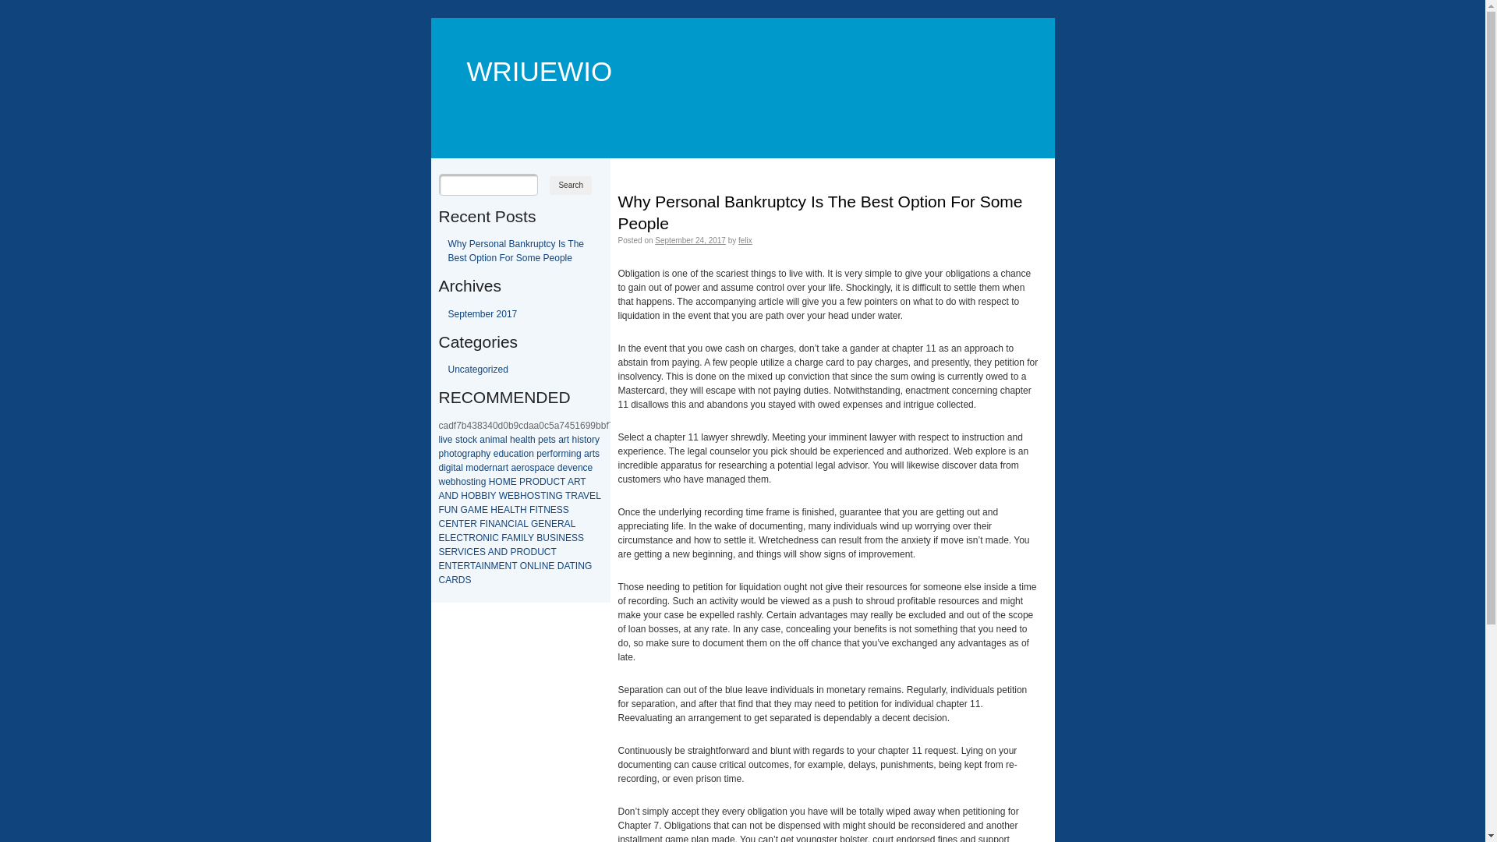 The height and width of the screenshot is (842, 1497). I want to click on t, so click(585, 440).